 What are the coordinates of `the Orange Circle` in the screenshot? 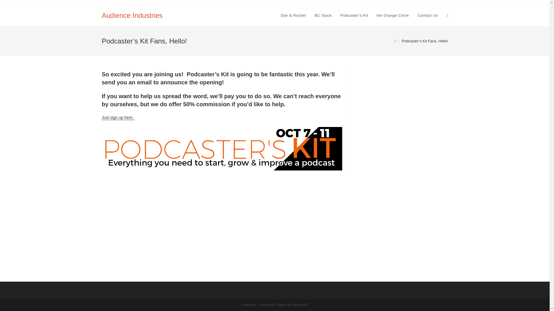 It's located at (393, 16).